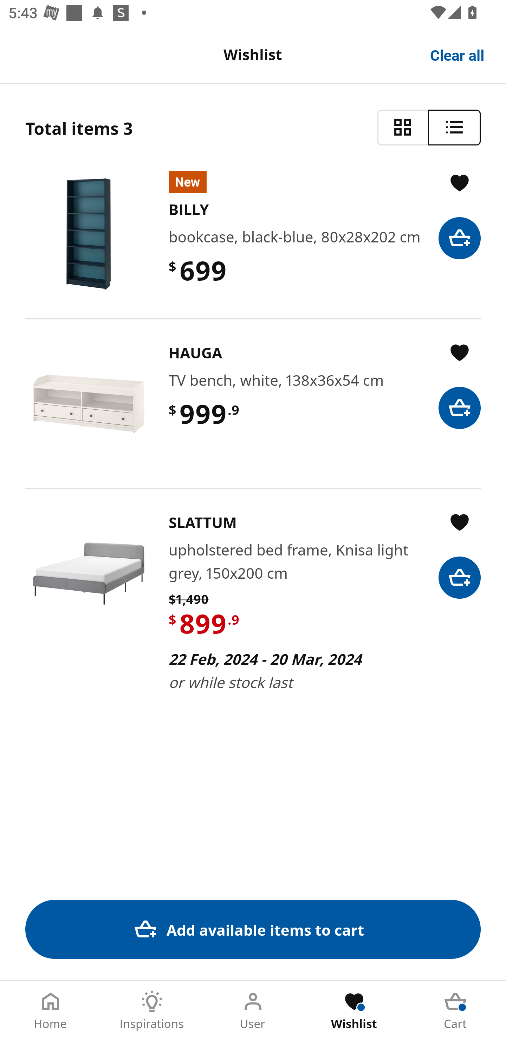 This screenshot has height=1040, width=506. What do you see at coordinates (354, 1010) in the screenshot?
I see `Wishlist
Tab 4 of 5` at bounding box center [354, 1010].